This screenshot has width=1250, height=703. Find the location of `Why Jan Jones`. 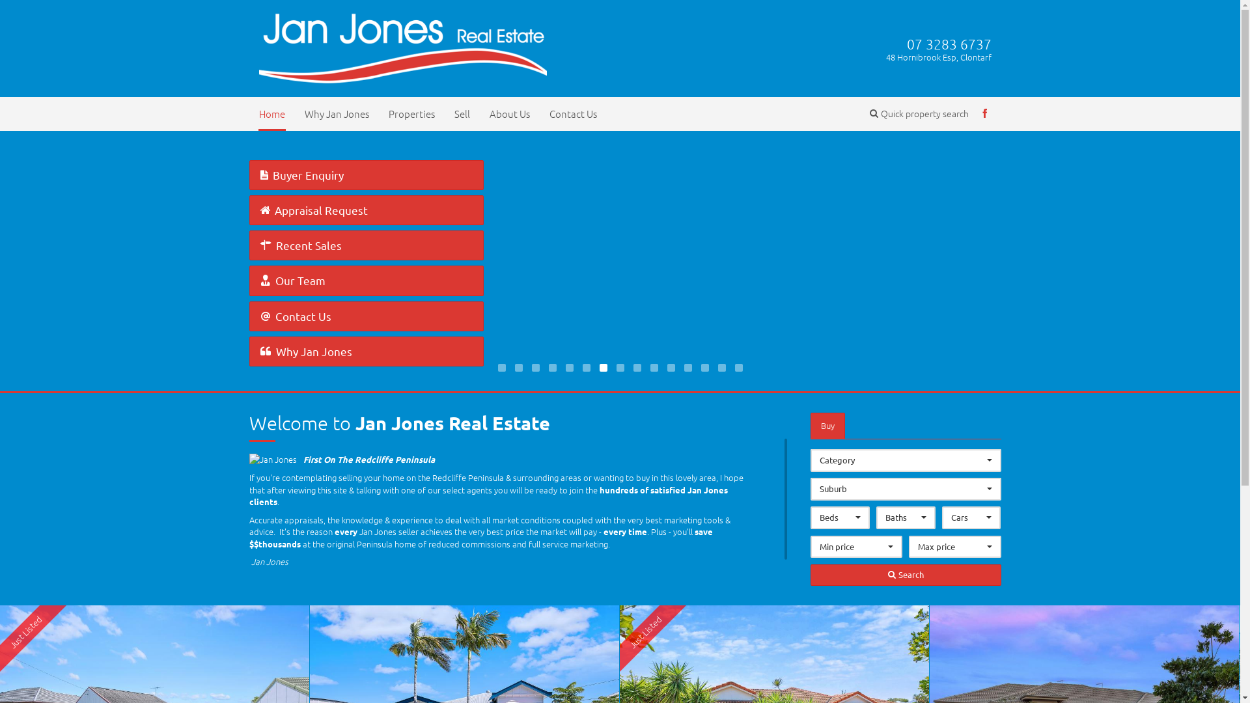

Why Jan Jones is located at coordinates (336, 113).